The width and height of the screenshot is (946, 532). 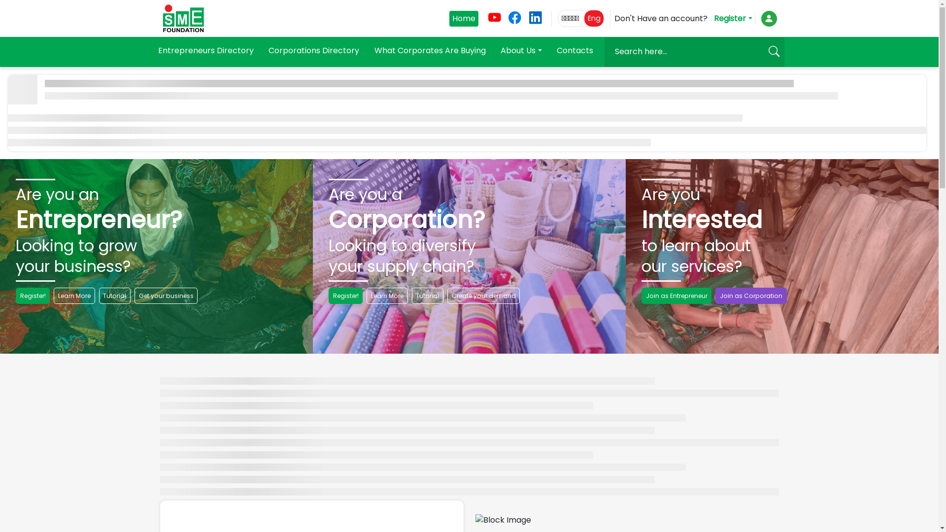 What do you see at coordinates (430, 51) in the screenshot?
I see `What Corporates Are Buying
(current)` at bounding box center [430, 51].